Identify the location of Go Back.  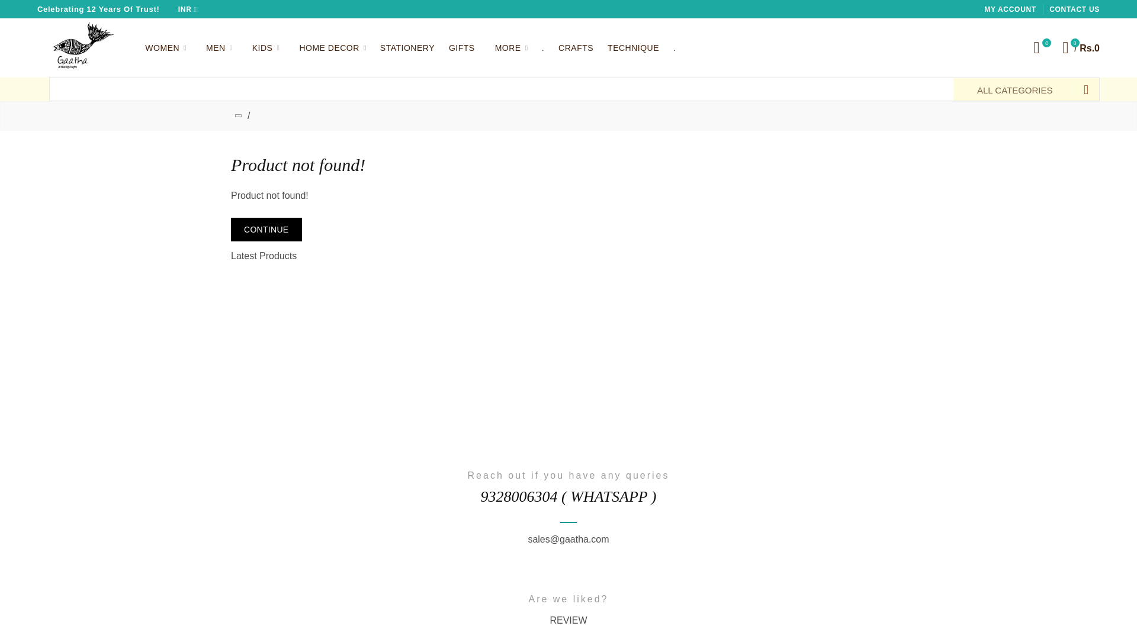
(238, 116).